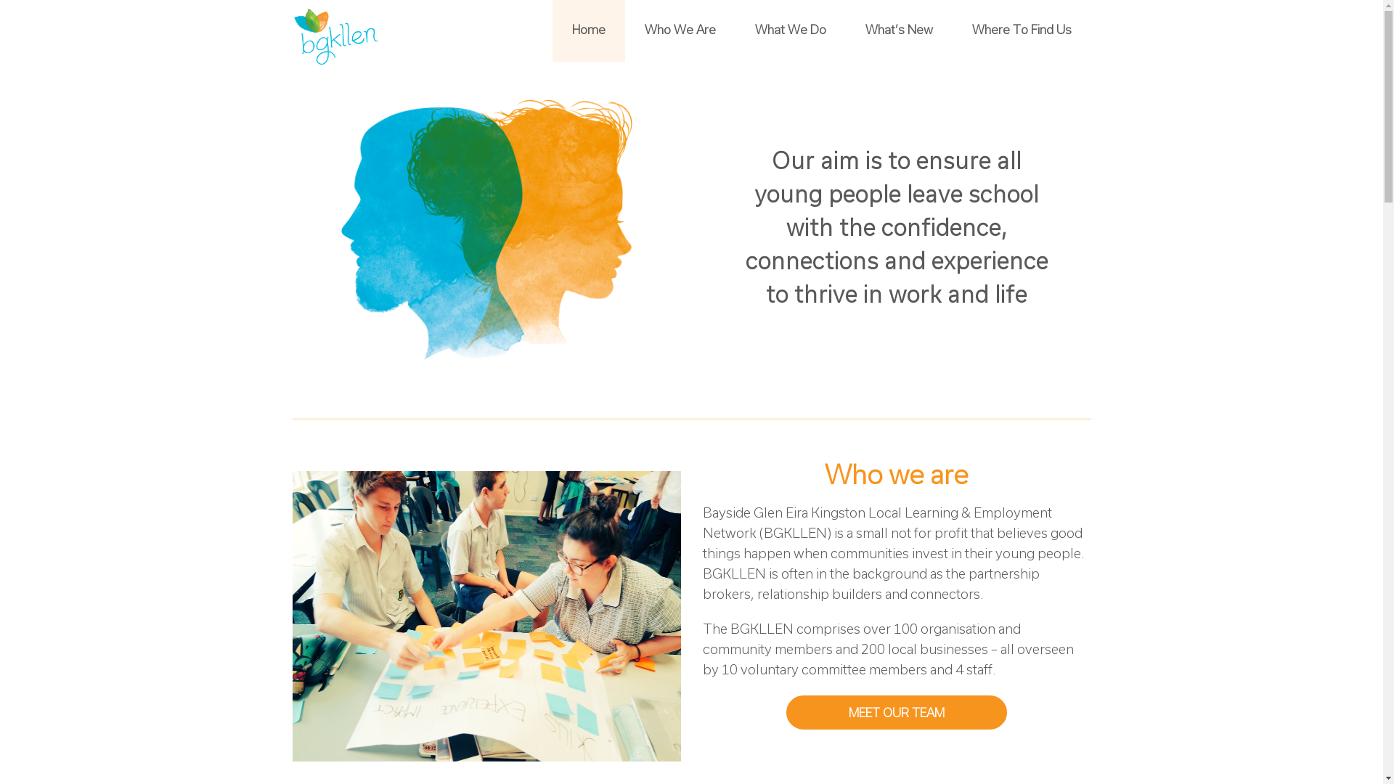 The width and height of the screenshot is (1394, 784). What do you see at coordinates (1022, 30) in the screenshot?
I see `Where To Find Us` at bounding box center [1022, 30].